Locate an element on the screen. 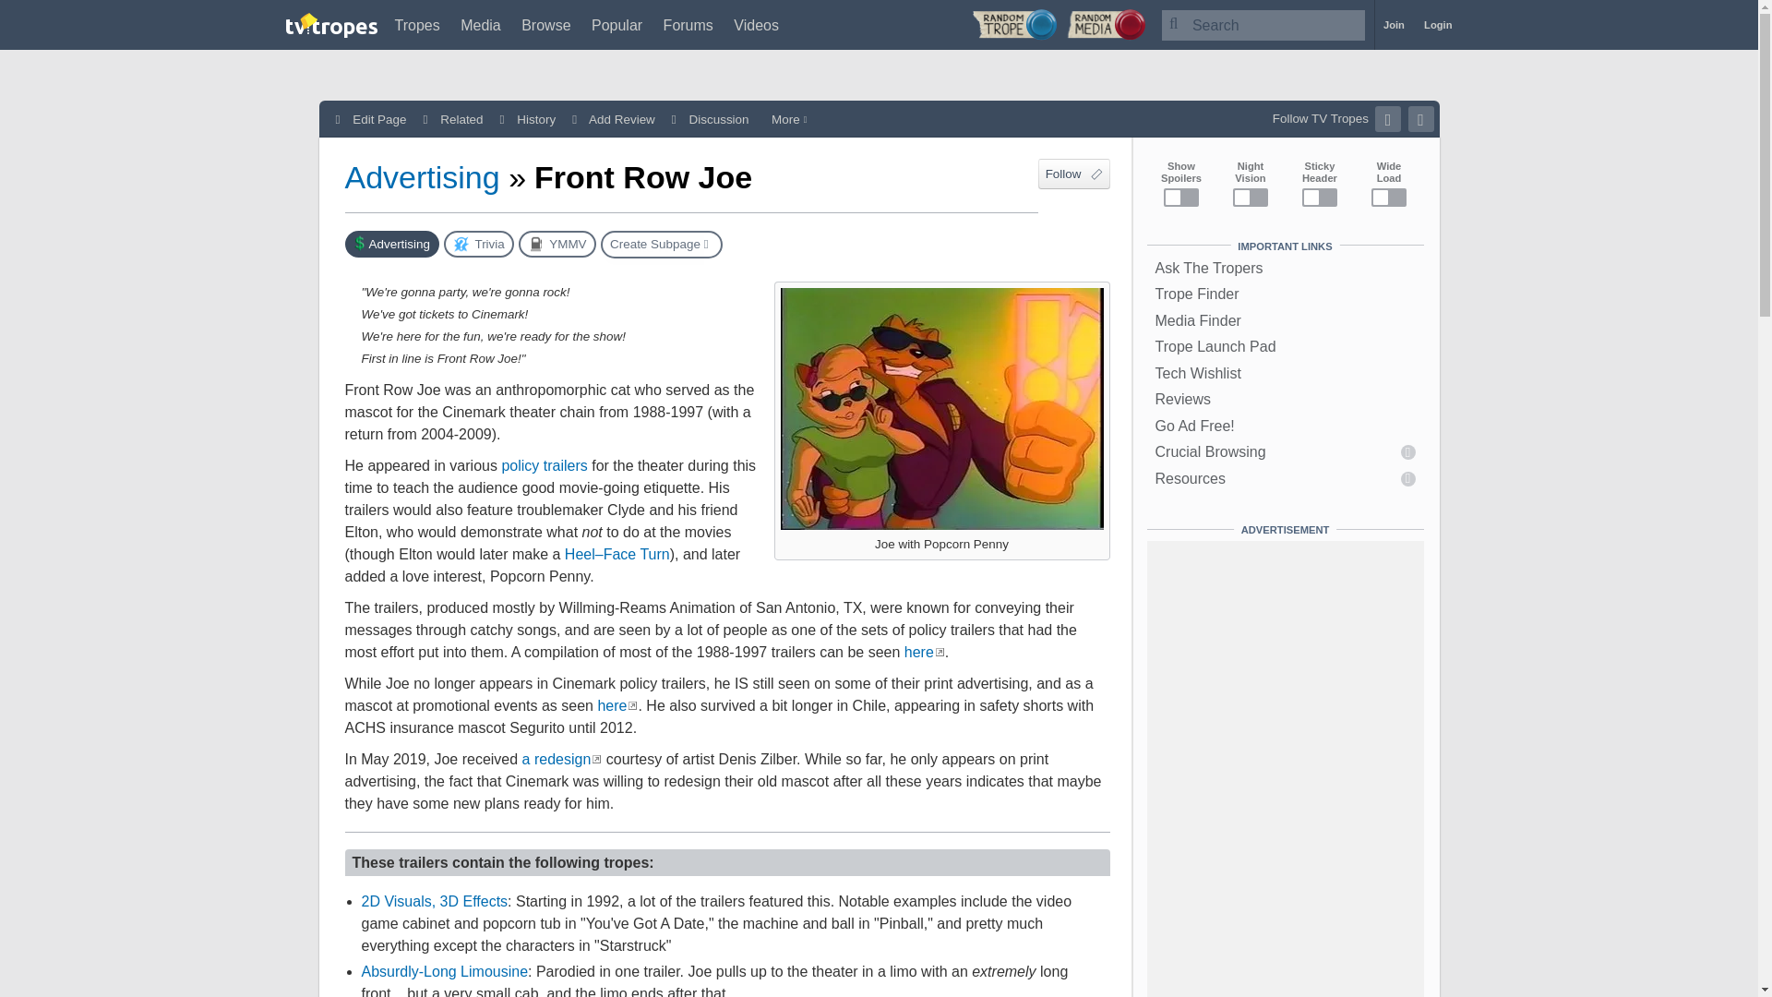  The Advertising page is located at coordinates (392, 244).